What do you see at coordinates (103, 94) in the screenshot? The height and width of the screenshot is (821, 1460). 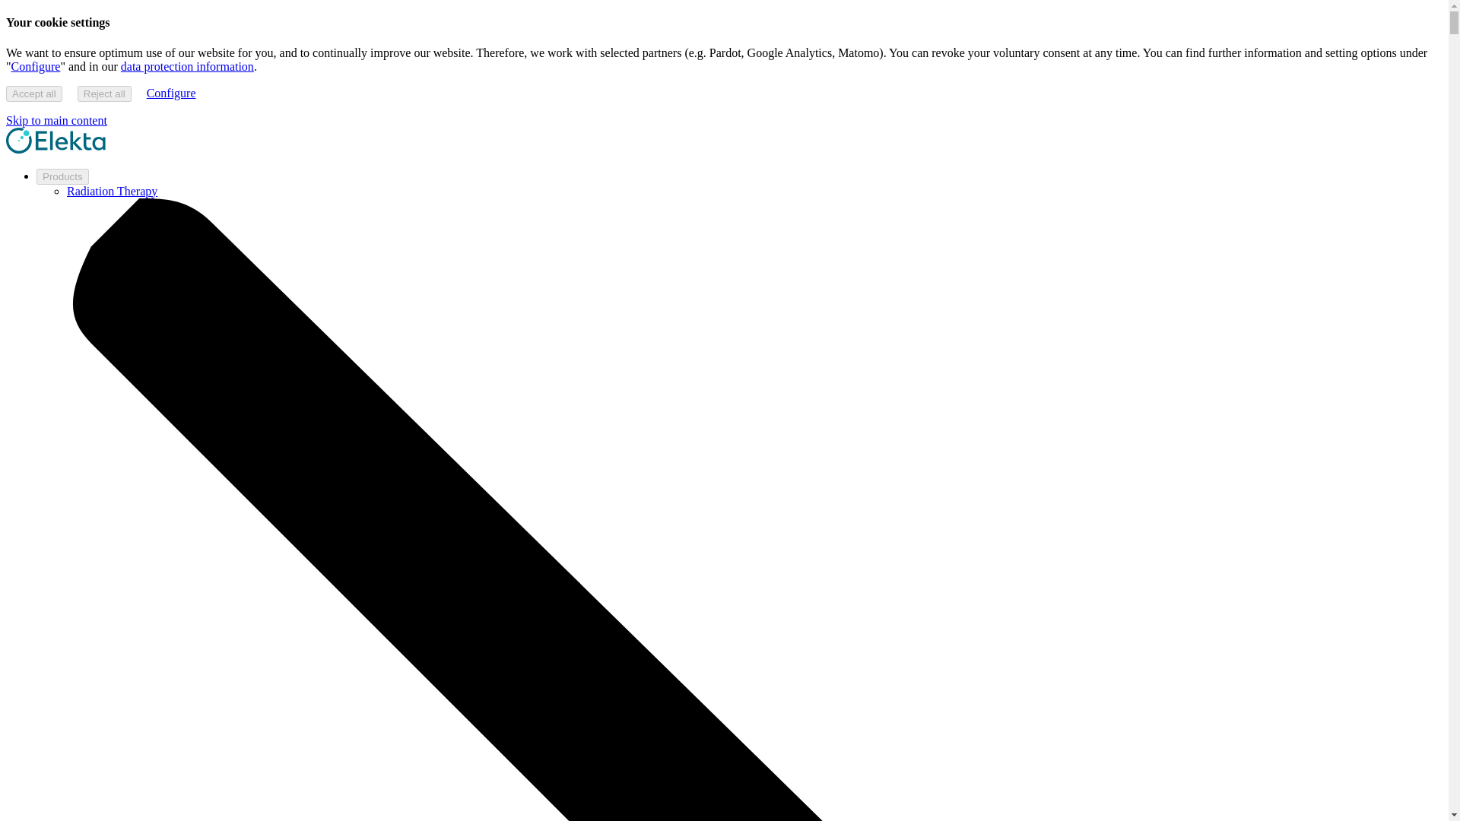 I see `Reject all` at bounding box center [103, 94].